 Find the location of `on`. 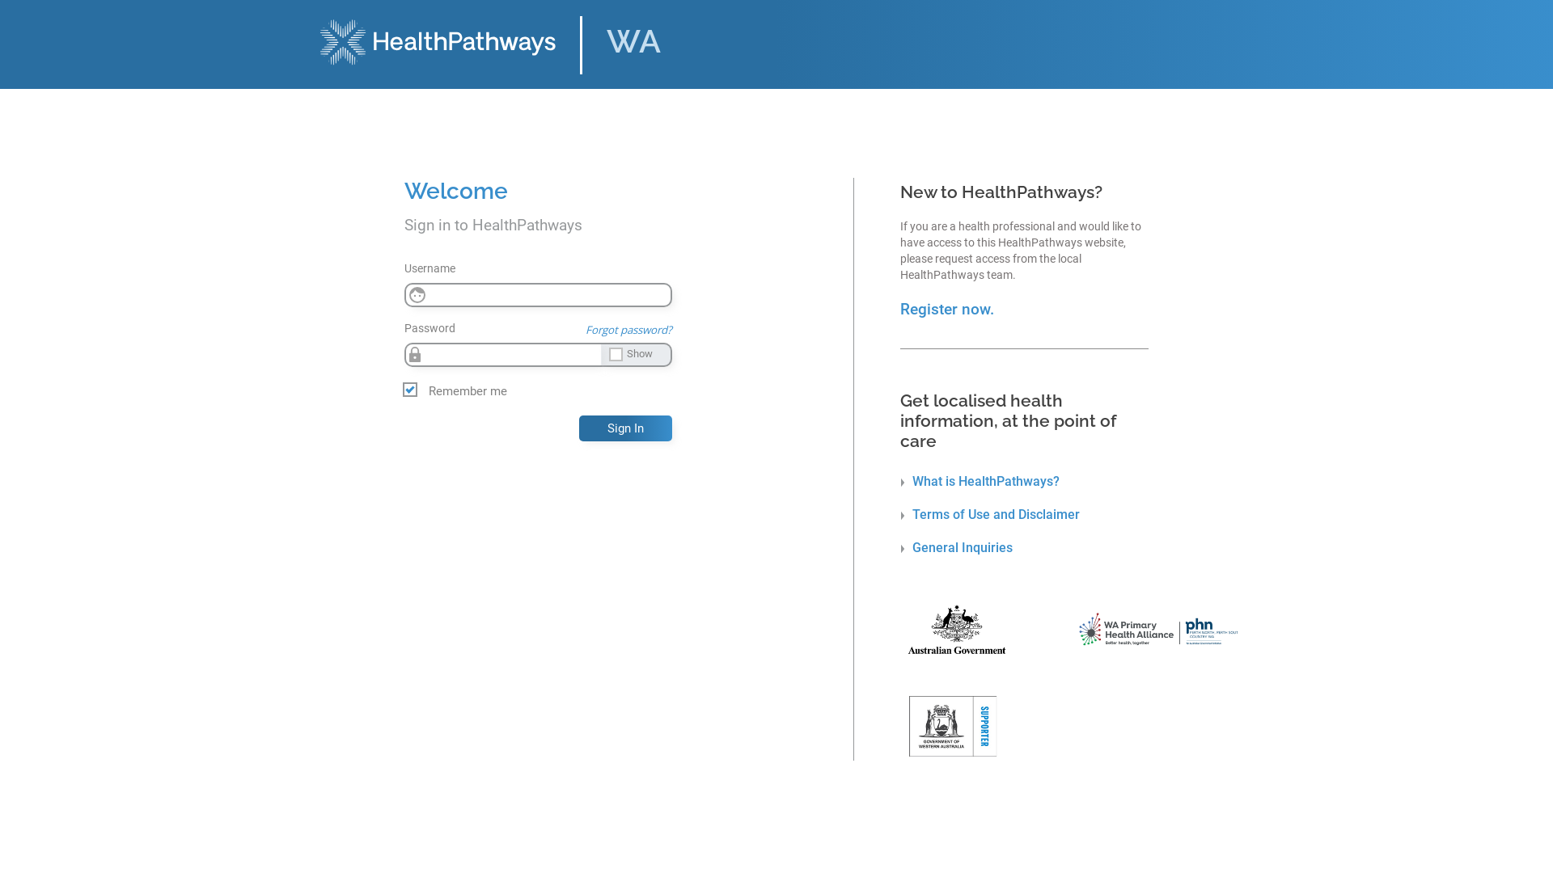

on is located at coordinates (5, 12).